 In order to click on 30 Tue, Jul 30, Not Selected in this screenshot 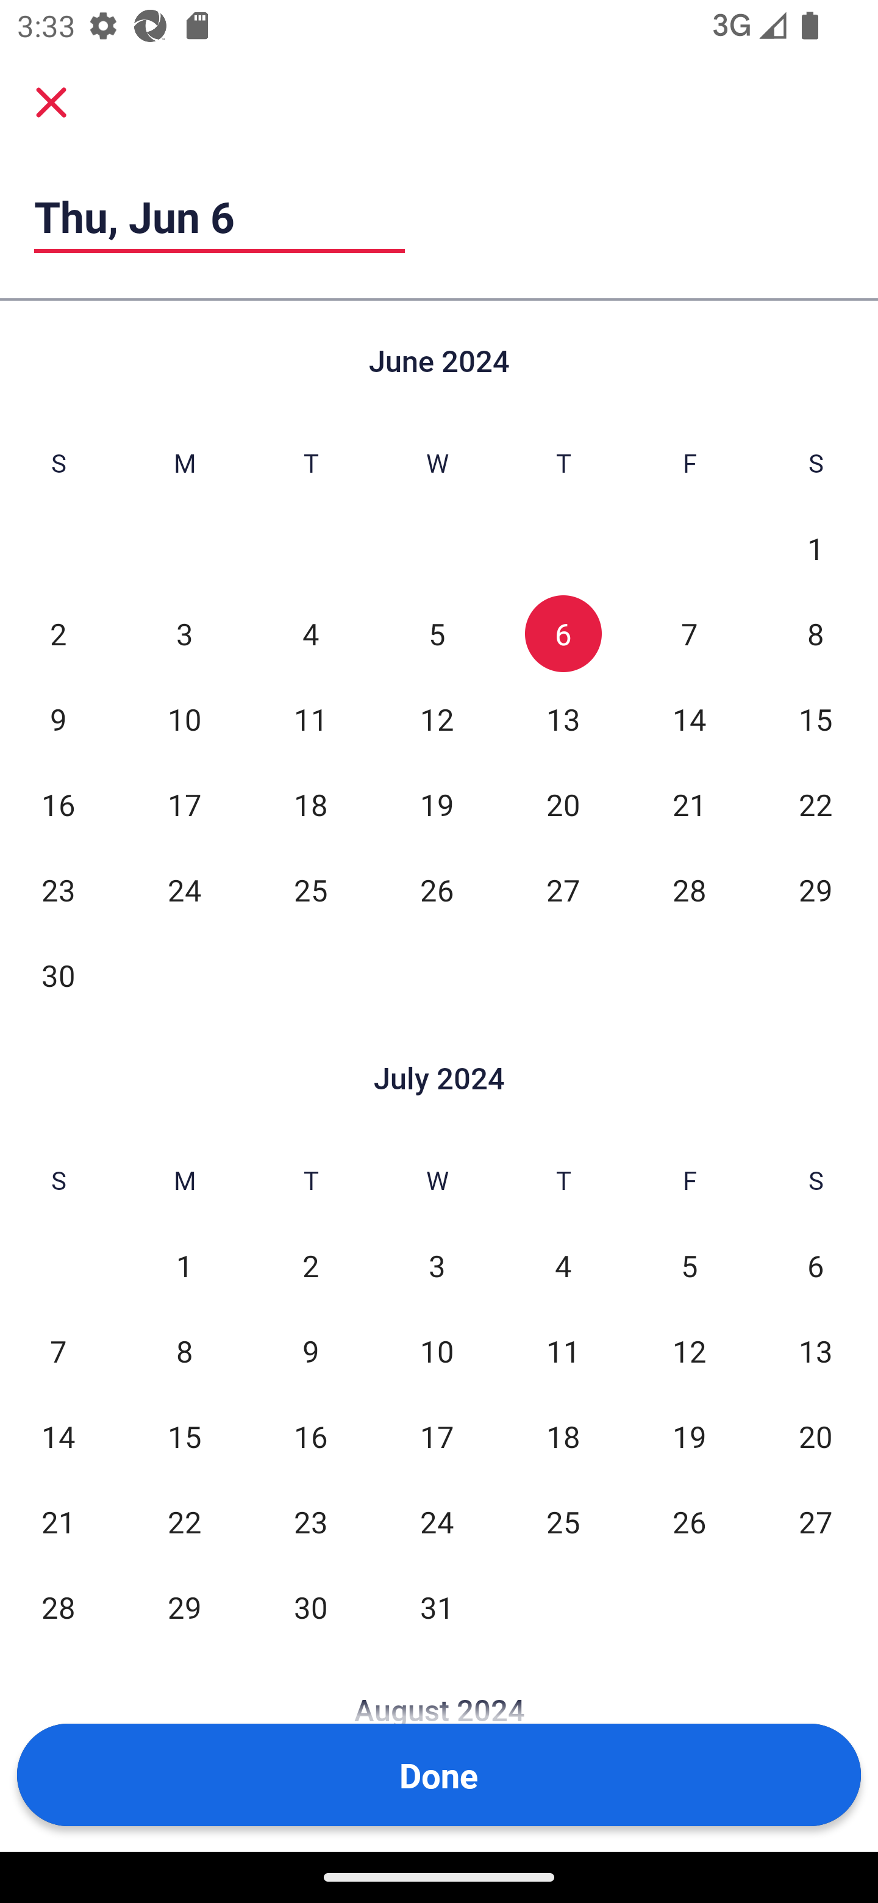, I will do `click(311, 1607)`.